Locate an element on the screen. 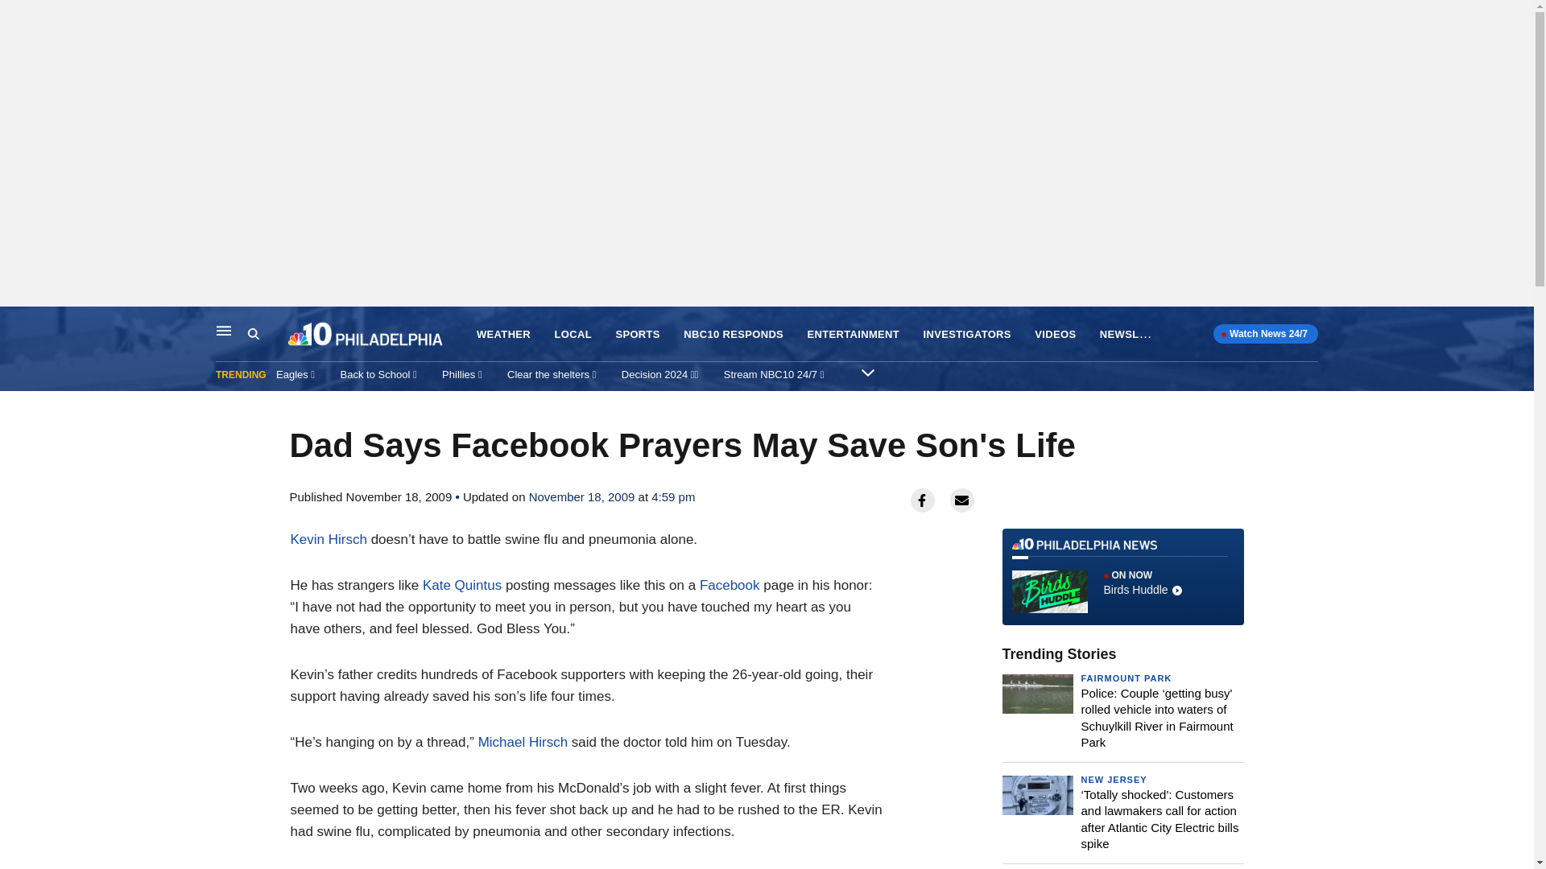 The image size is (1546, 869). Kate Quintus is located at coordinates (461, 585).